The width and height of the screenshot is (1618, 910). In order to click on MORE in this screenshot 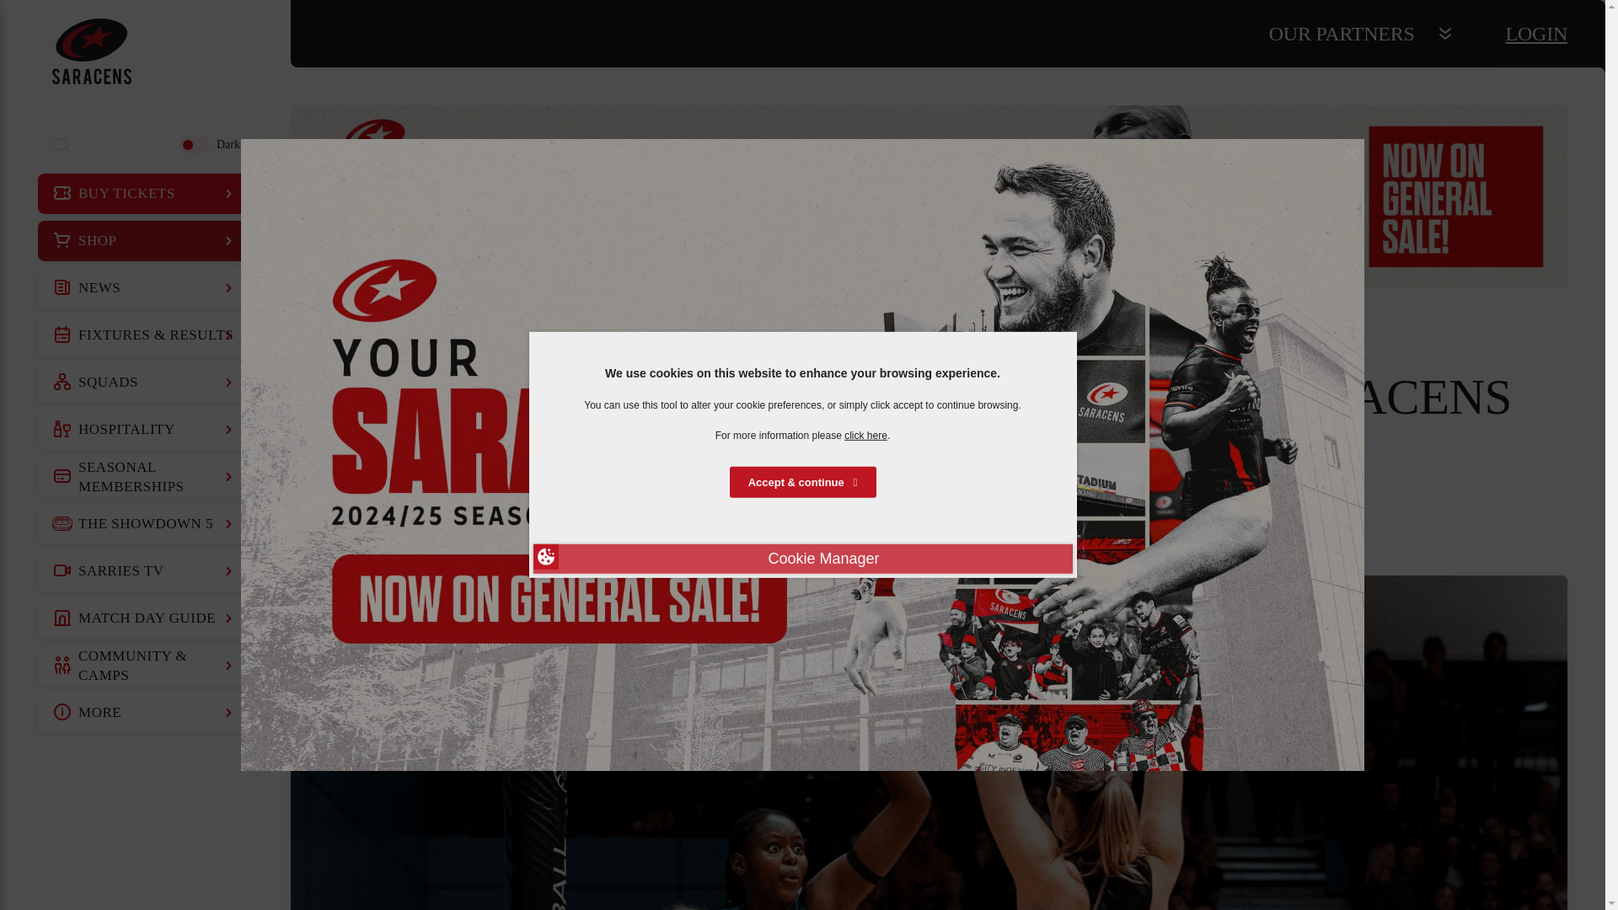, I will do `click(145, 713)`.